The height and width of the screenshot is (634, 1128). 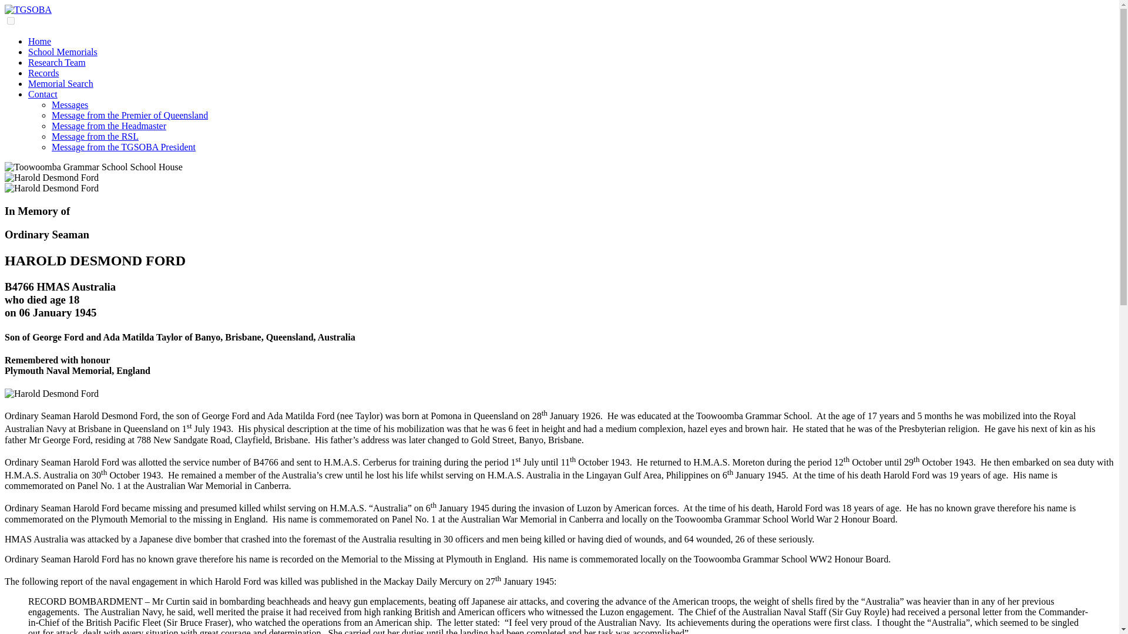 What do you see at coordinates (62, 52) in the screenshot?
I see `School Memorials` at bounding box center [62, 52].